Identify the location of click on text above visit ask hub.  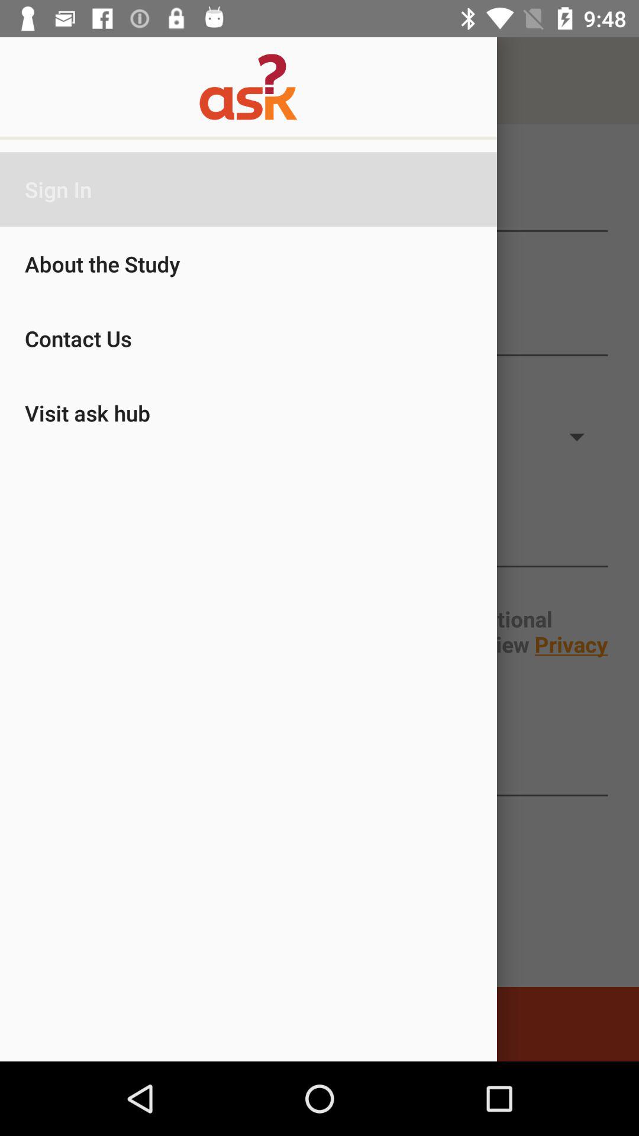
(319, 333).